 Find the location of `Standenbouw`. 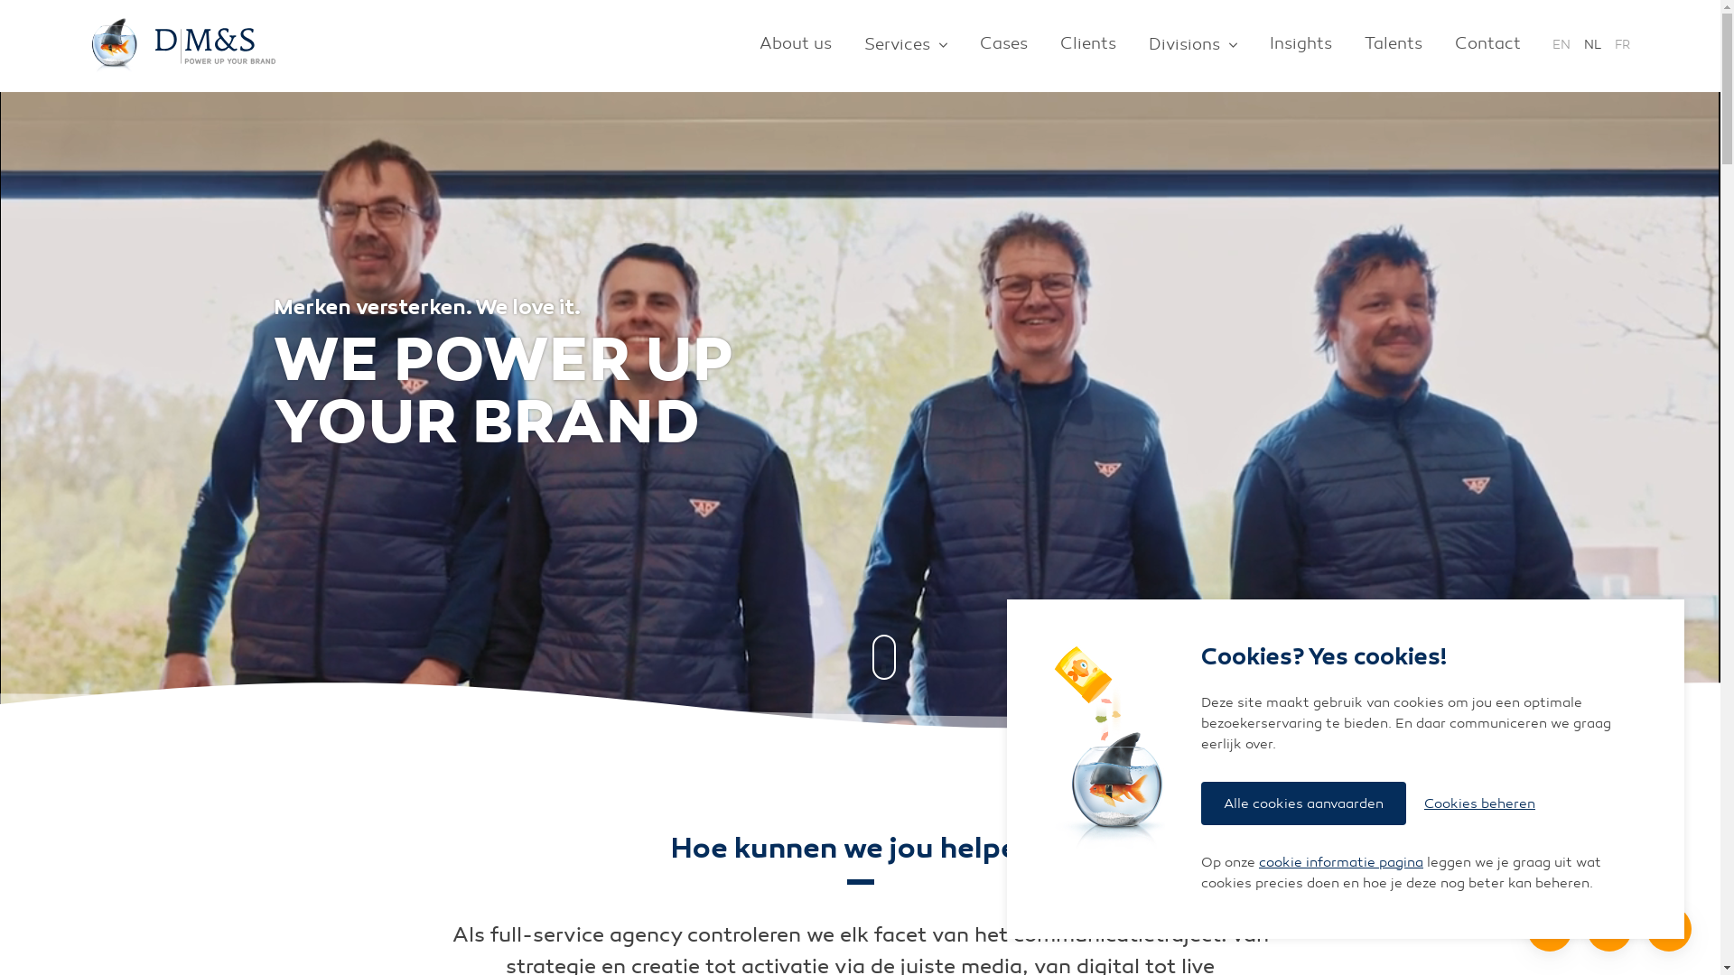

Standenbouw is located at coordinates (1322, 681).